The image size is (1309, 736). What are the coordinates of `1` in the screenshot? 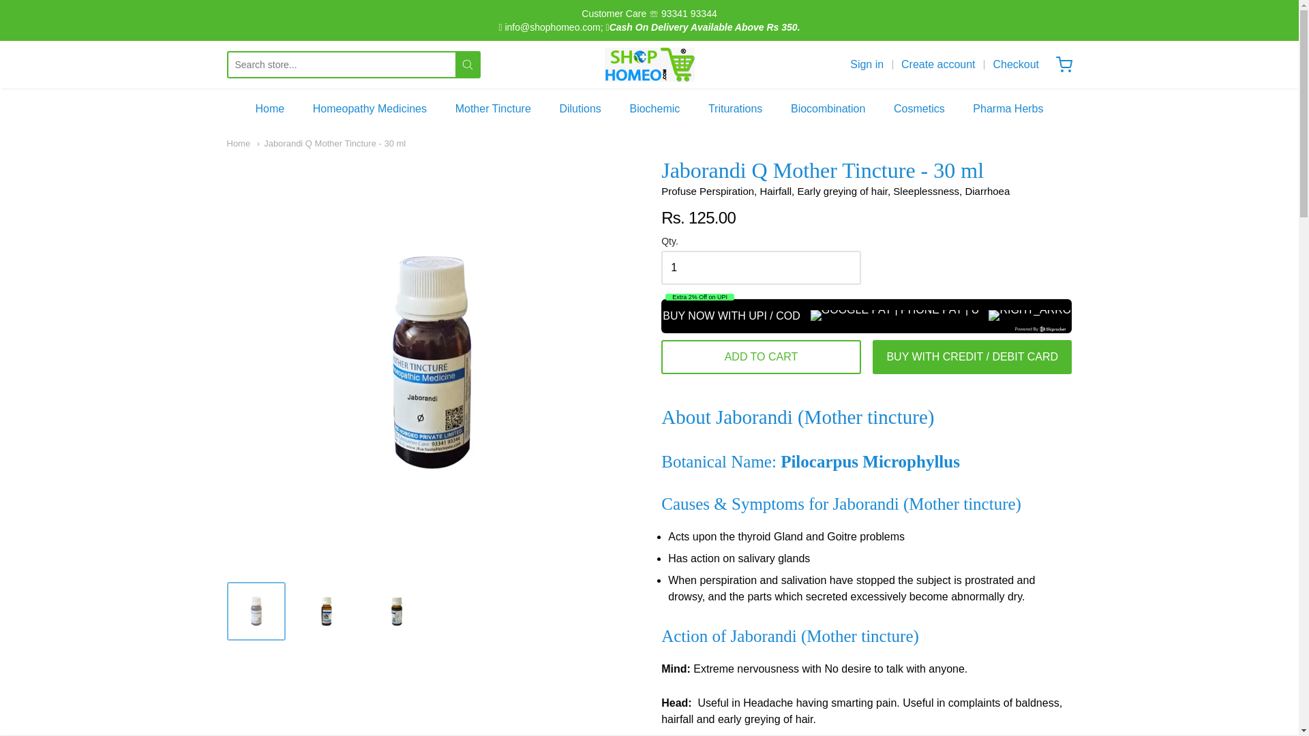 It's located at (761, 267).